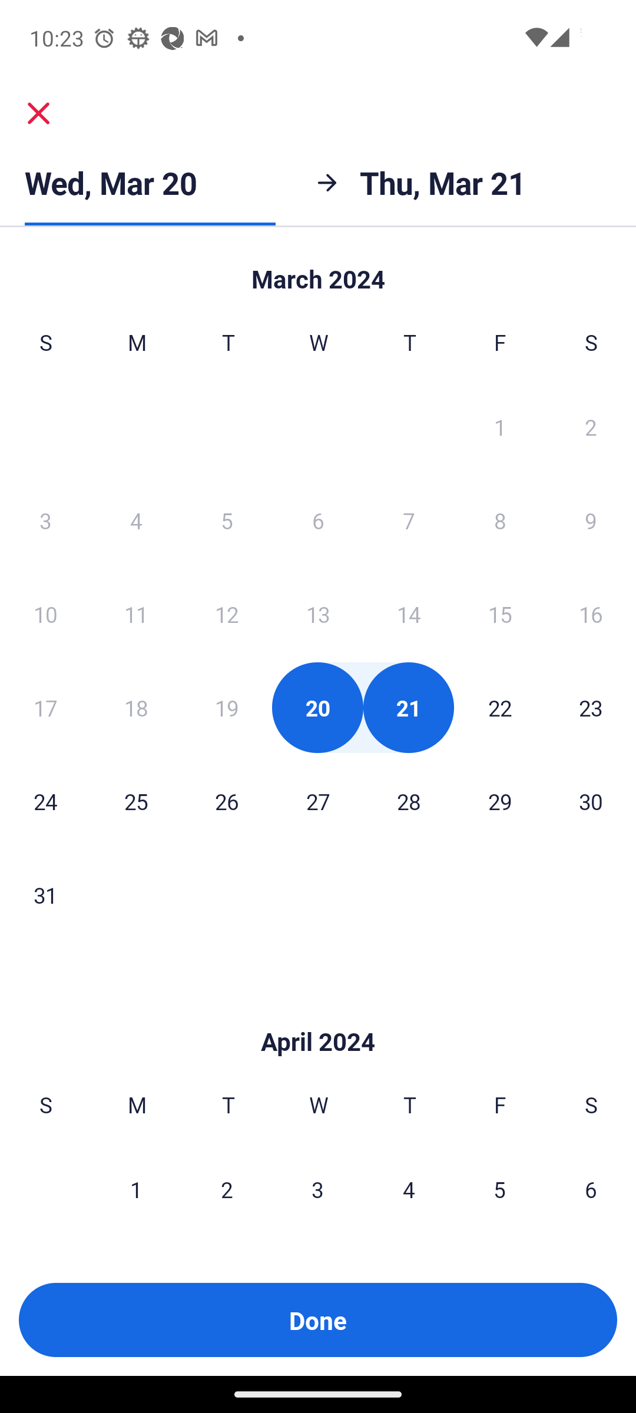 The width and height of the screenshot is (636, 1413). Describe the element at coordinates (135, 613) in the screenshot. I see `11 Monday, March 11, 2024` at that location.